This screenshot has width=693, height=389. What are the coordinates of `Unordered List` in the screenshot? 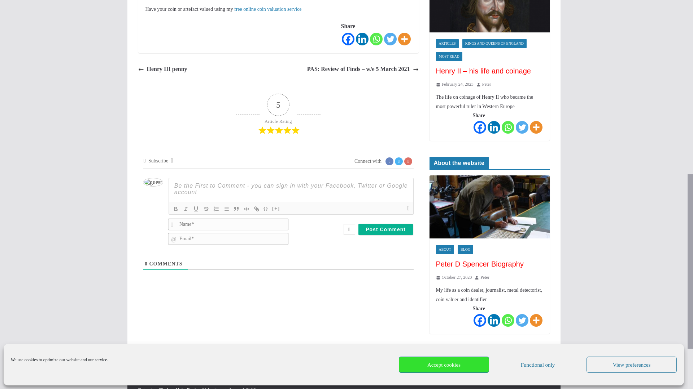 It's located at (226, 209).